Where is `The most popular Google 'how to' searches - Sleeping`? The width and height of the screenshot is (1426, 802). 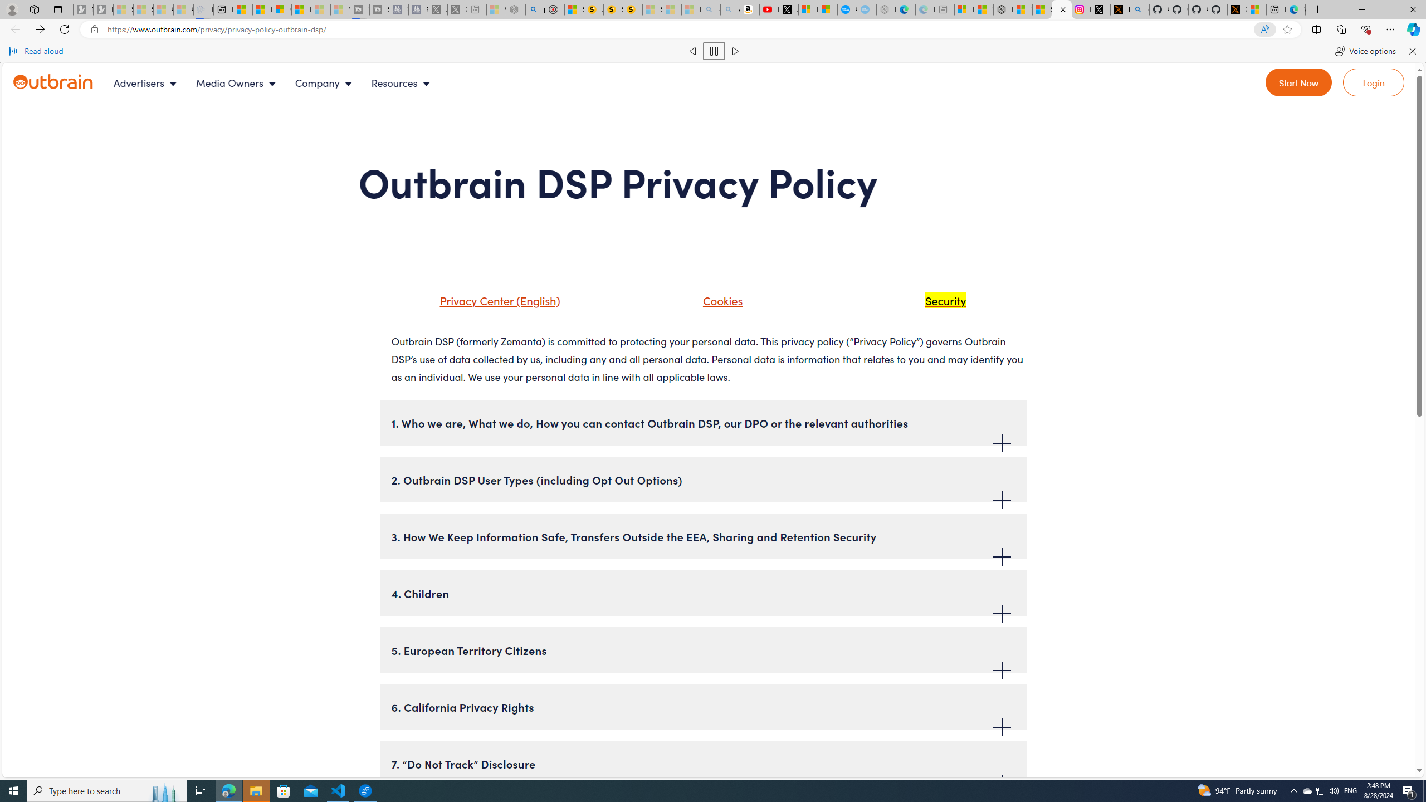
The most popular Google 'how to' searches - Sleeping is located at coordinates (867, 9).